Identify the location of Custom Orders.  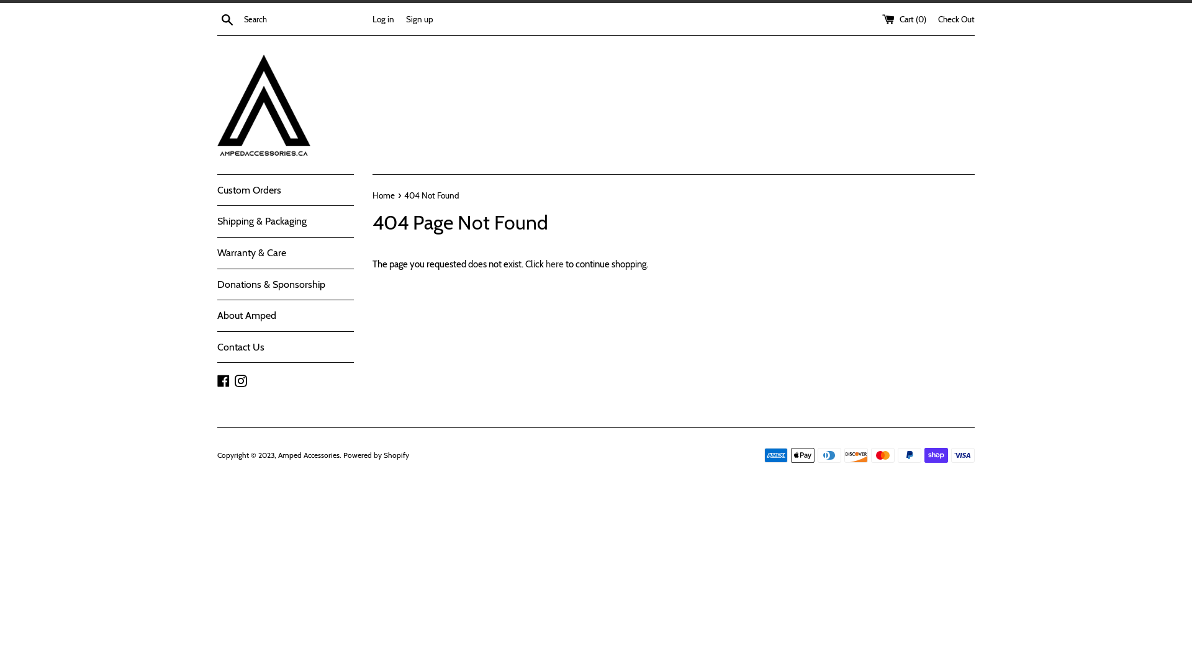
(286, 190).